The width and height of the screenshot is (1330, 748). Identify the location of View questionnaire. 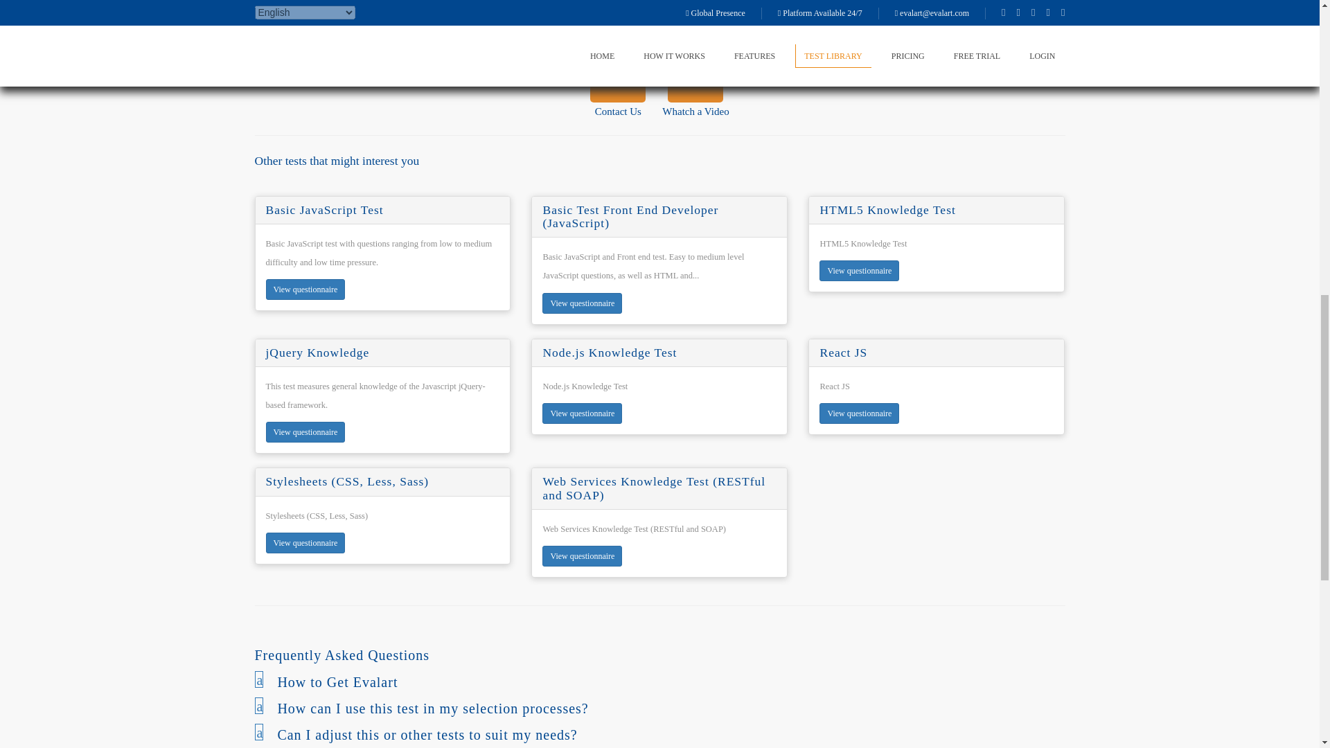
(659, 734).